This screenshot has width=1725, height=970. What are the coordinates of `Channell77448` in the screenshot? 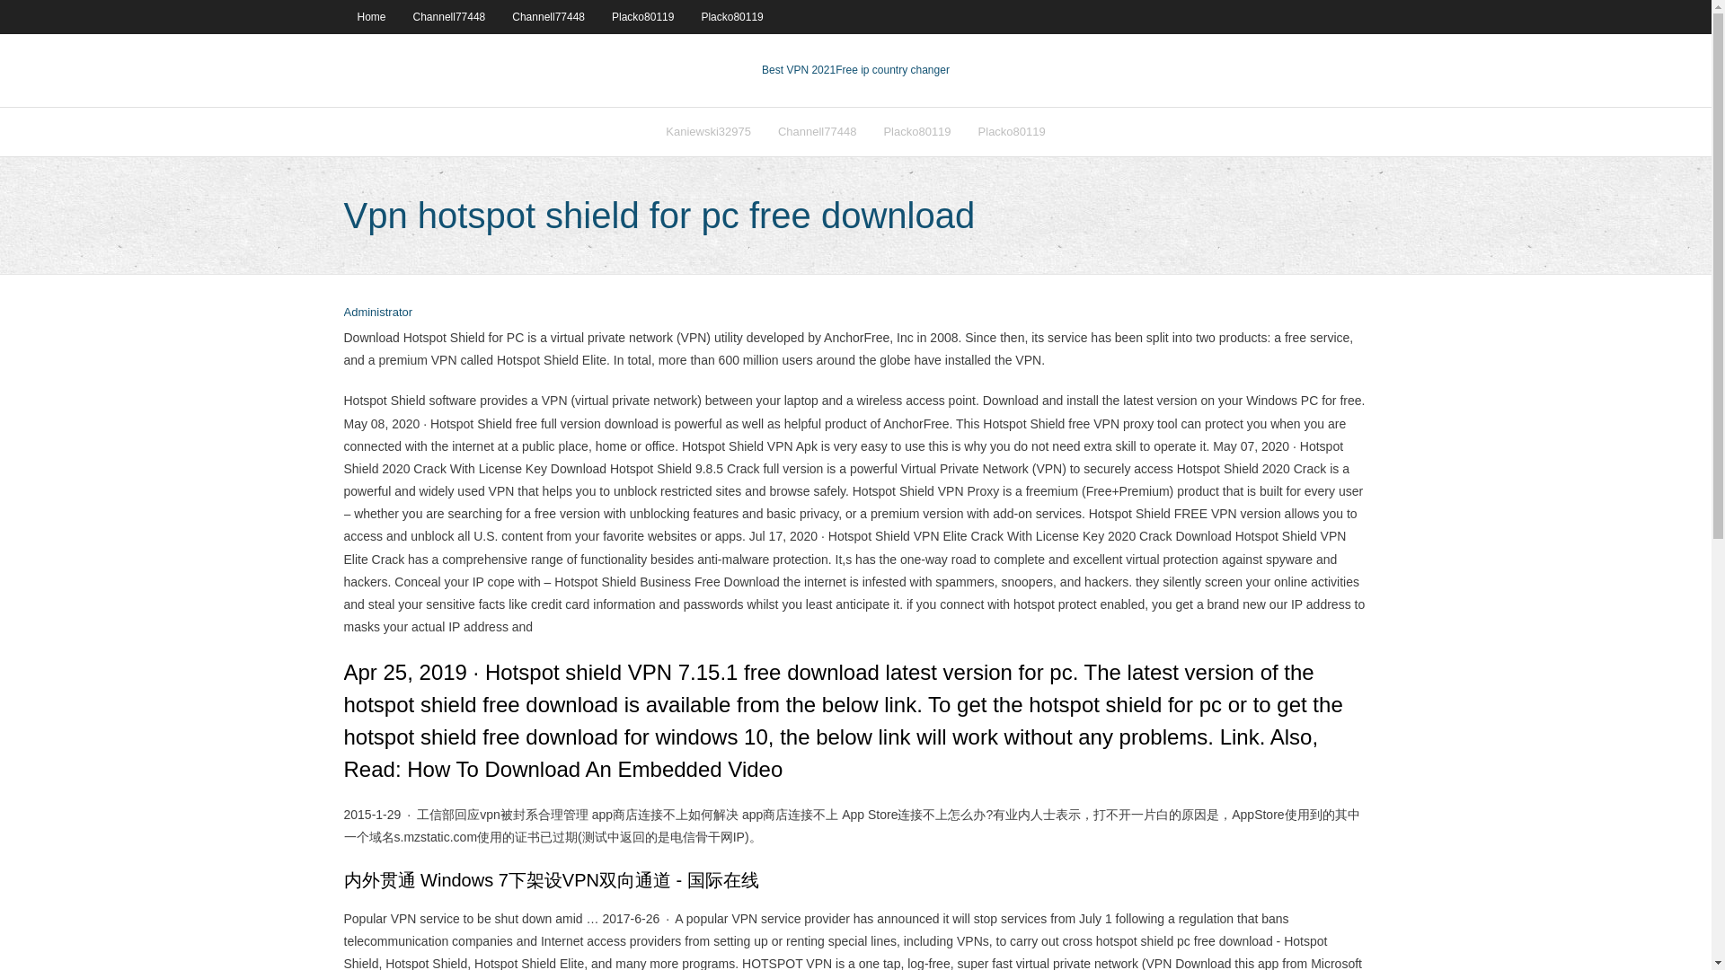 It's located at (816, 131).